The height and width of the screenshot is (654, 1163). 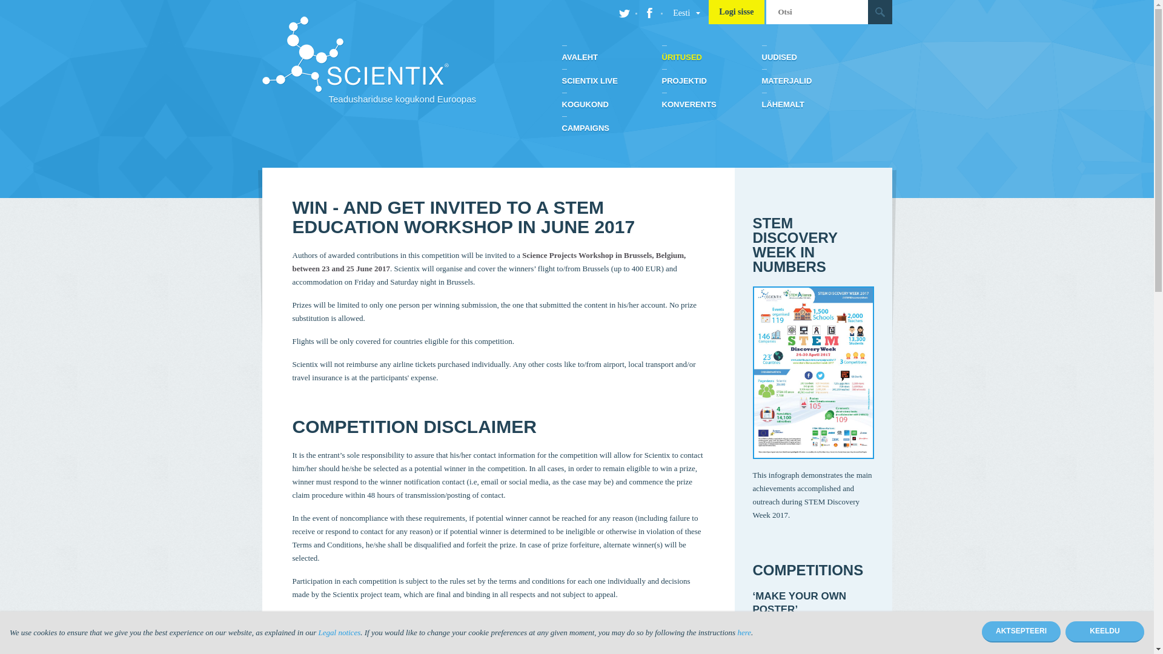 I want to click on PROJEKTID, so click(x=711, y=81).